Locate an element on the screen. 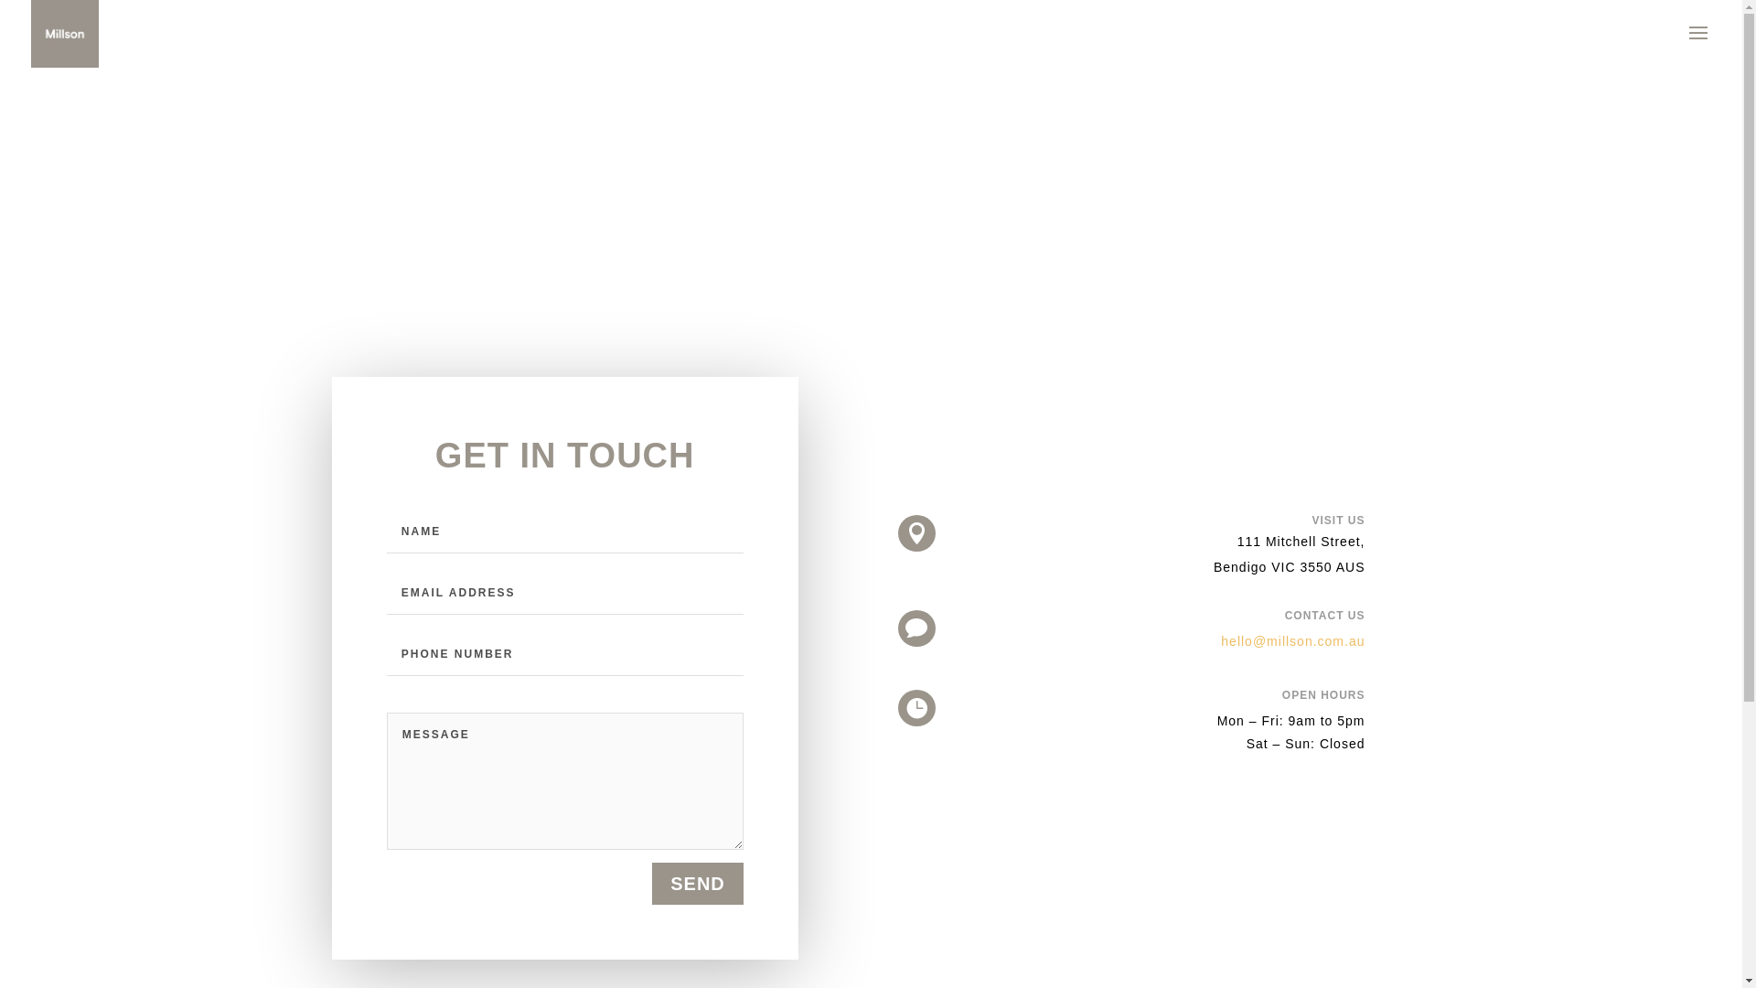 This screenshot has height=988, width=1756. SEND is located at coordinates (698, 884).